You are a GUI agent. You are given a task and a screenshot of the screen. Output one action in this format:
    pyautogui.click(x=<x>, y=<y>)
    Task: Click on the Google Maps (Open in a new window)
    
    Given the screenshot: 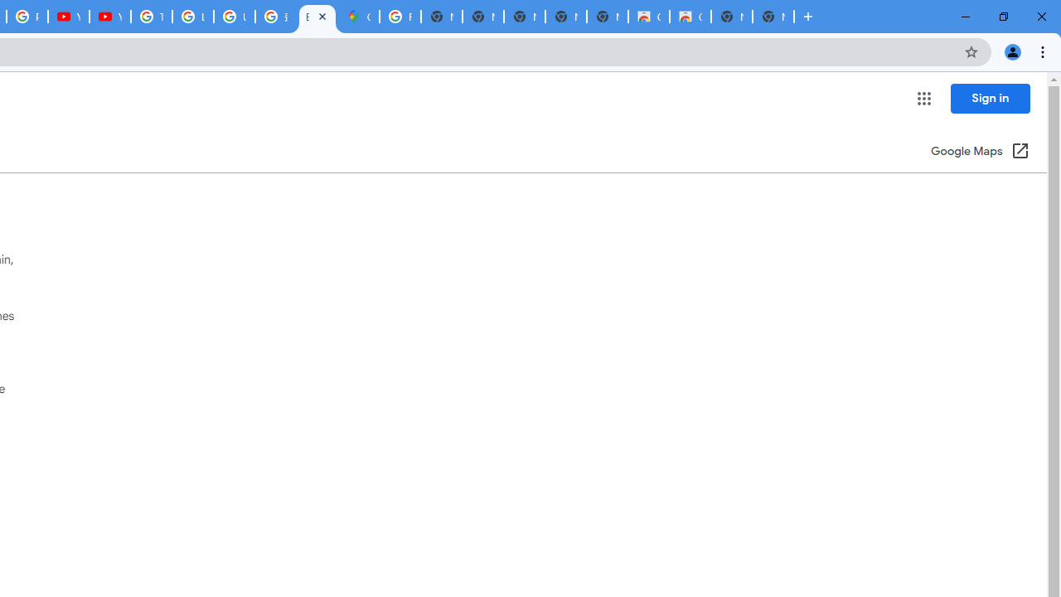 What is the action you would take?
    pyautogui.click(x=980, y=153)
    